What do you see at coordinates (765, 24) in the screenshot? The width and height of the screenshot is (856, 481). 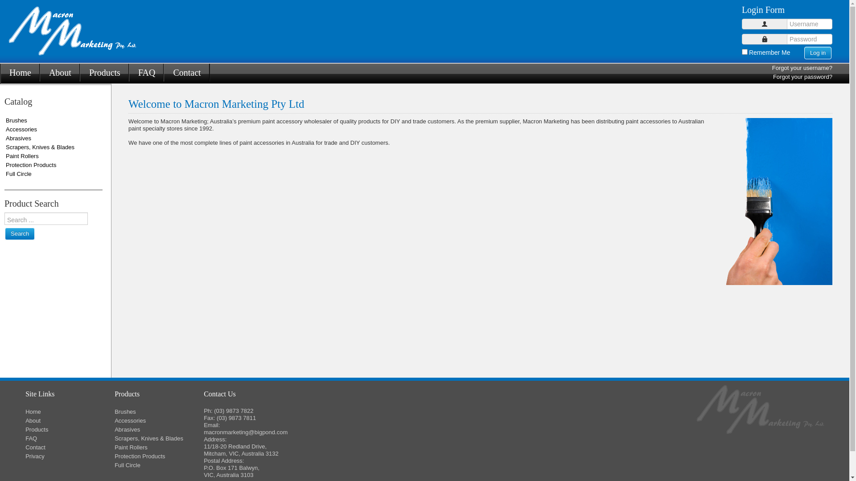 I see `Username` at bounding box center [765, 24].